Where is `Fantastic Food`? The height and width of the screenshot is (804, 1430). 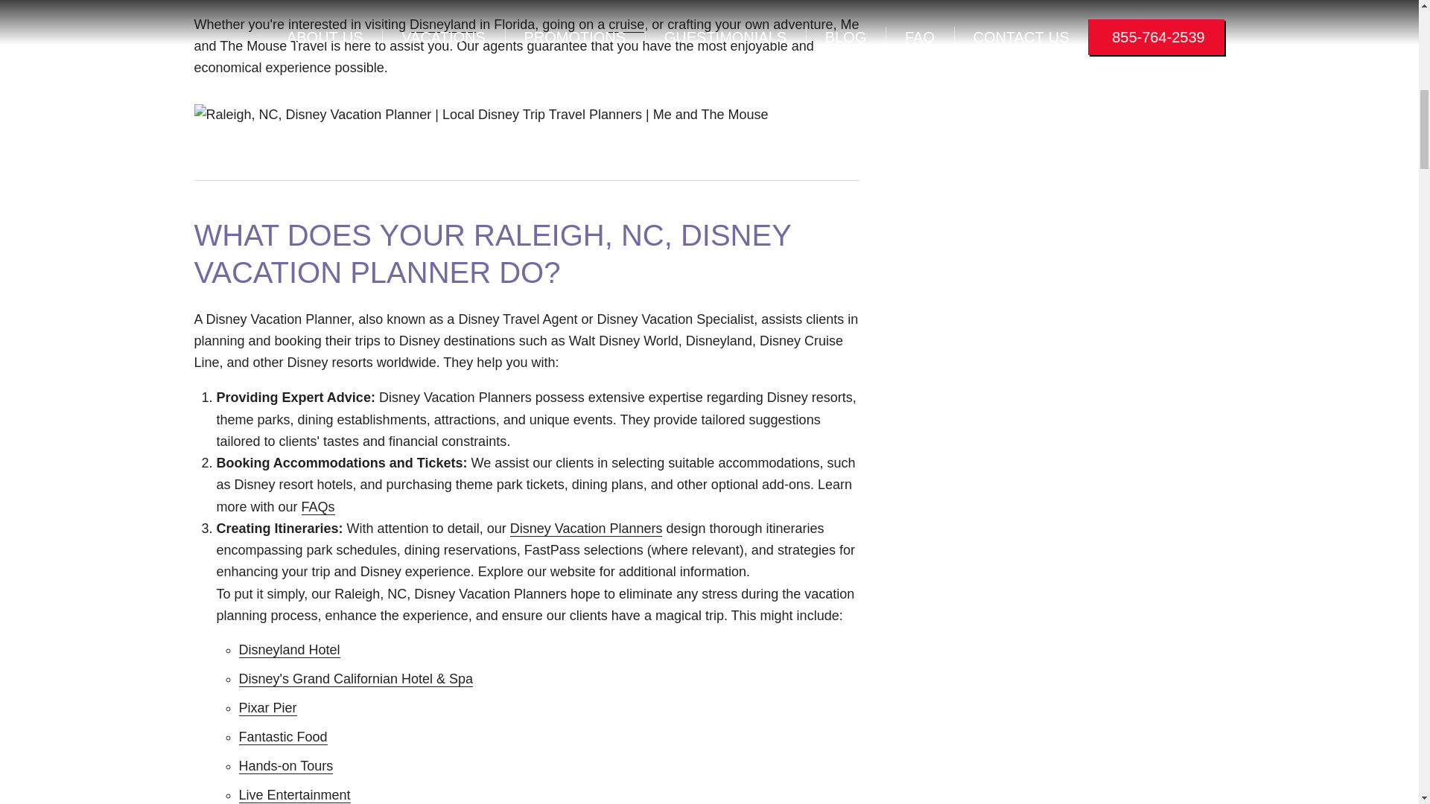
Fantastic Food is located at coordinates (283, 737).